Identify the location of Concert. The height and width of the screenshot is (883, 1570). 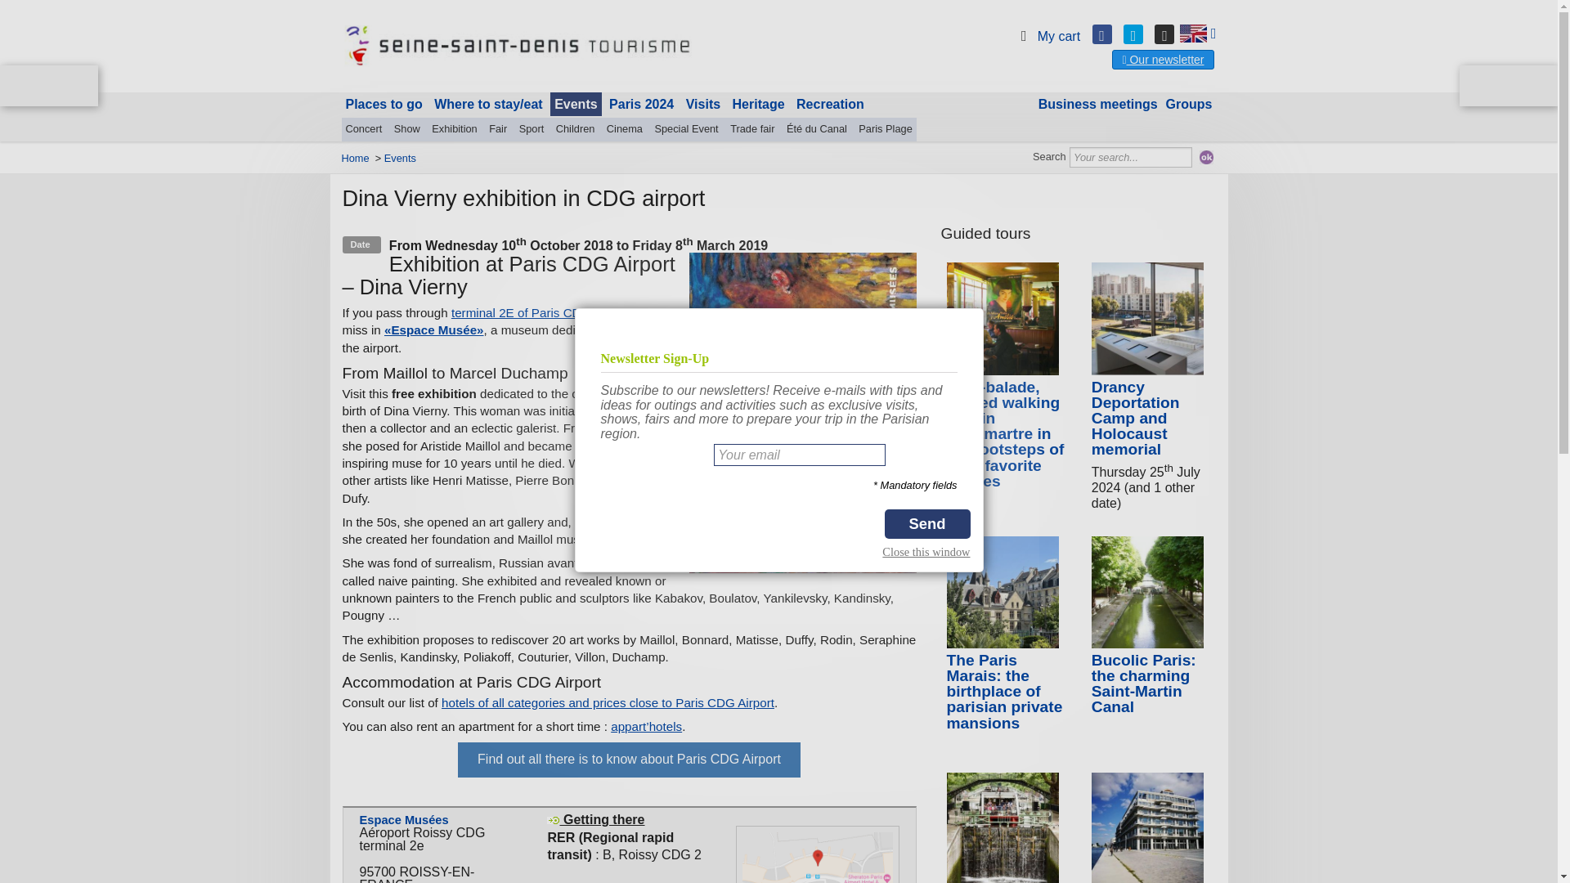
(364, 128).